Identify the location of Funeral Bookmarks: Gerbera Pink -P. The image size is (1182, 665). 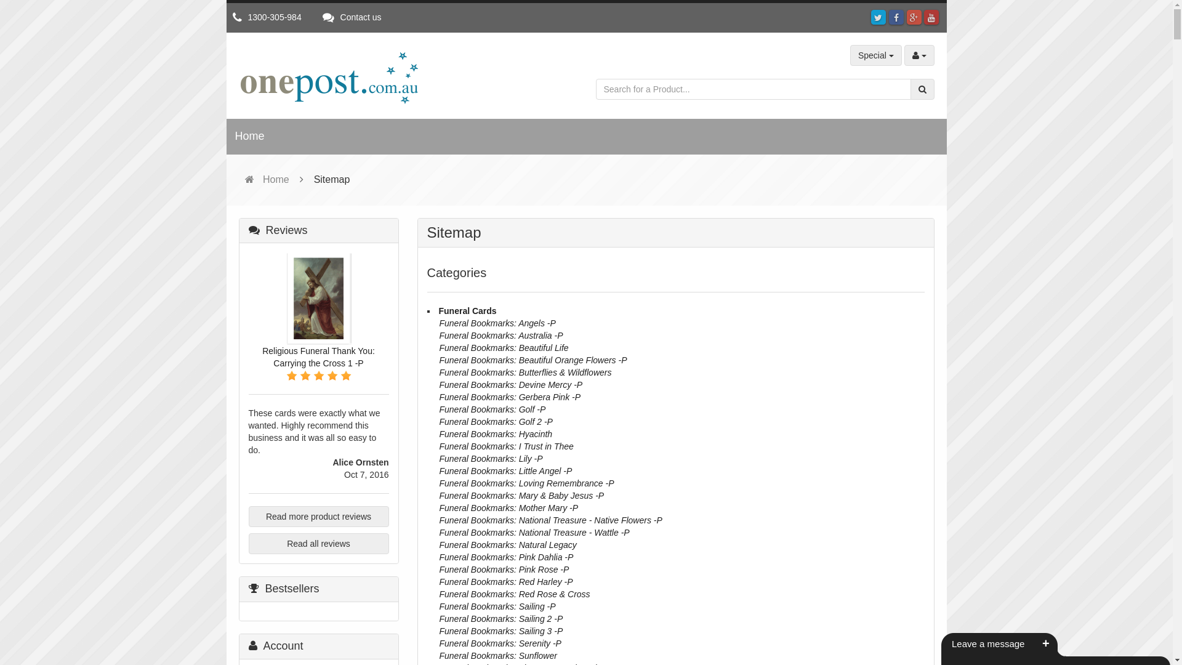
(510, 397).